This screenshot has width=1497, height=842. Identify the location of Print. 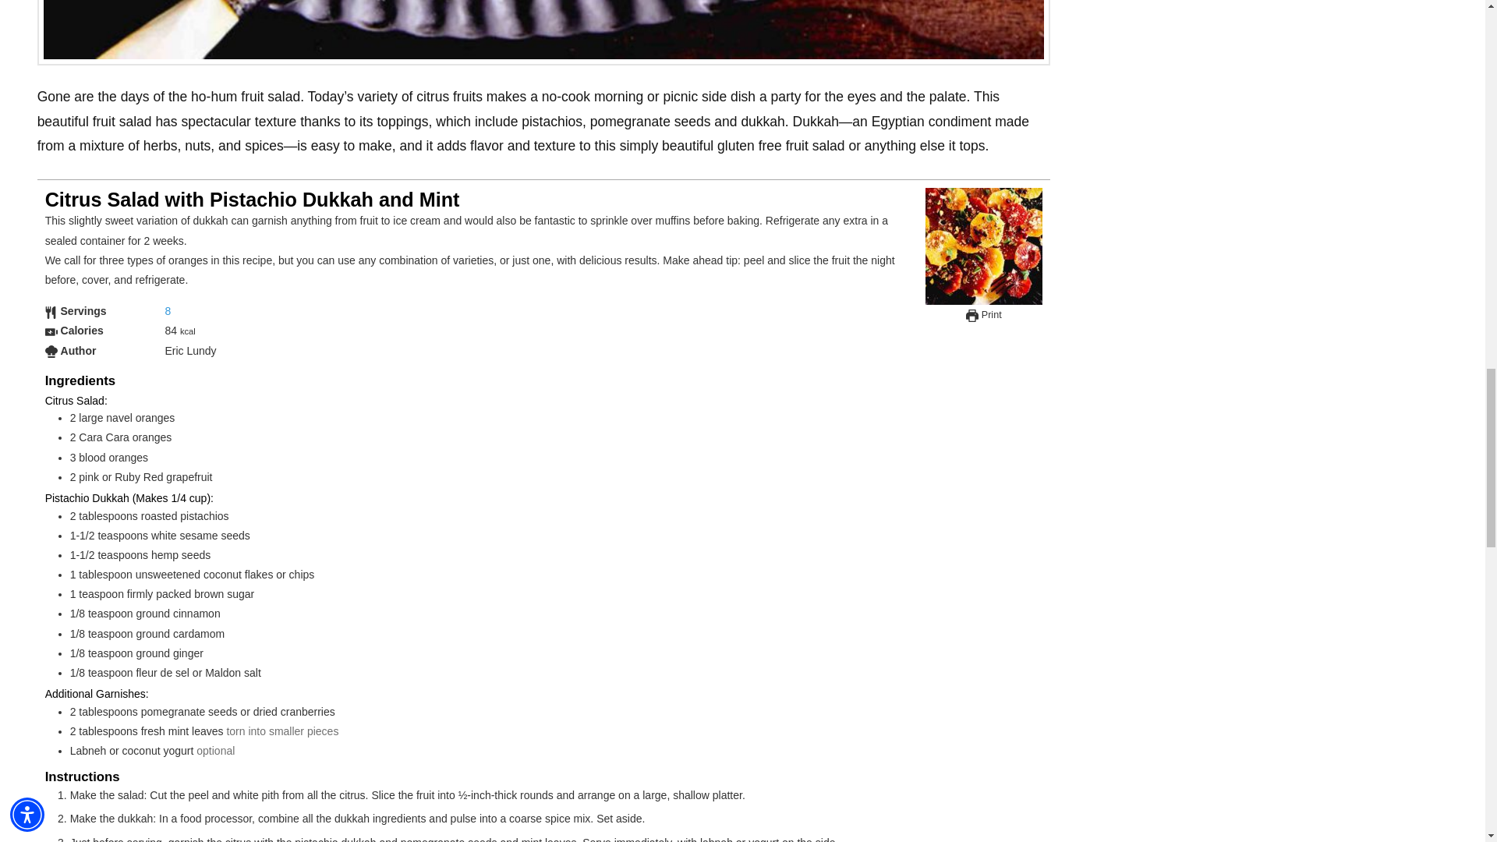
(983, 315).